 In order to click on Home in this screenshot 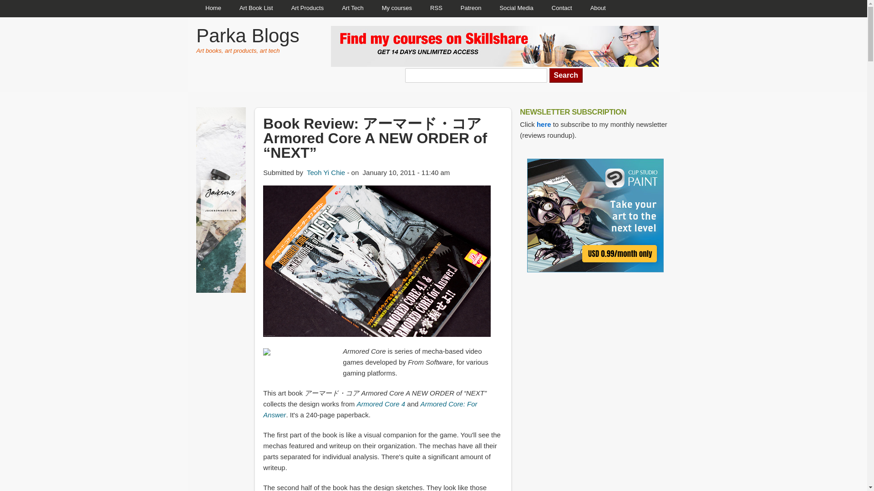, I will do `click(213, 8)`.